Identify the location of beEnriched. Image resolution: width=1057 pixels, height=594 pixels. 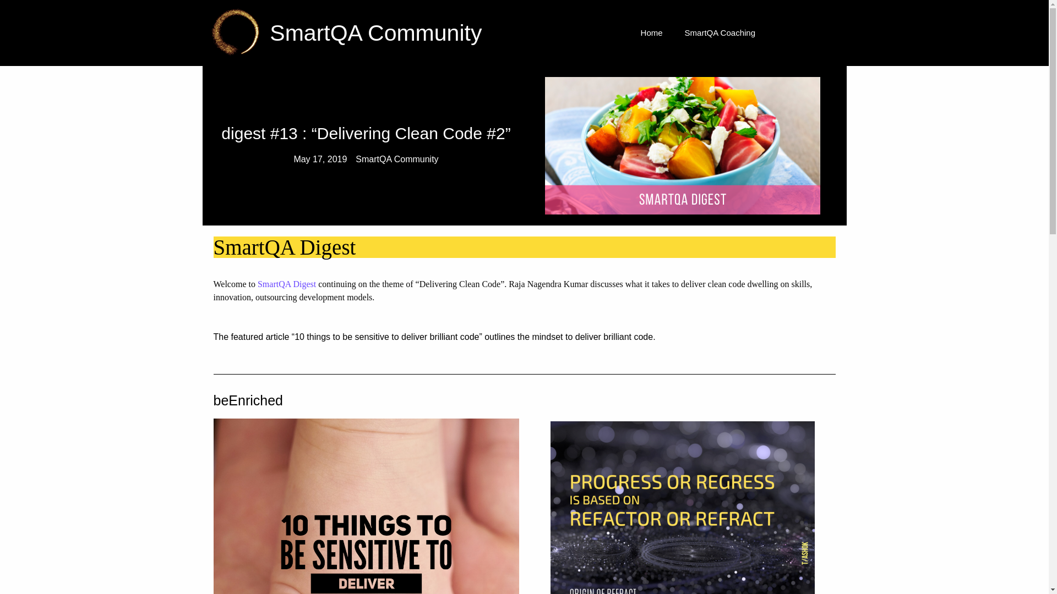
(248, 400).